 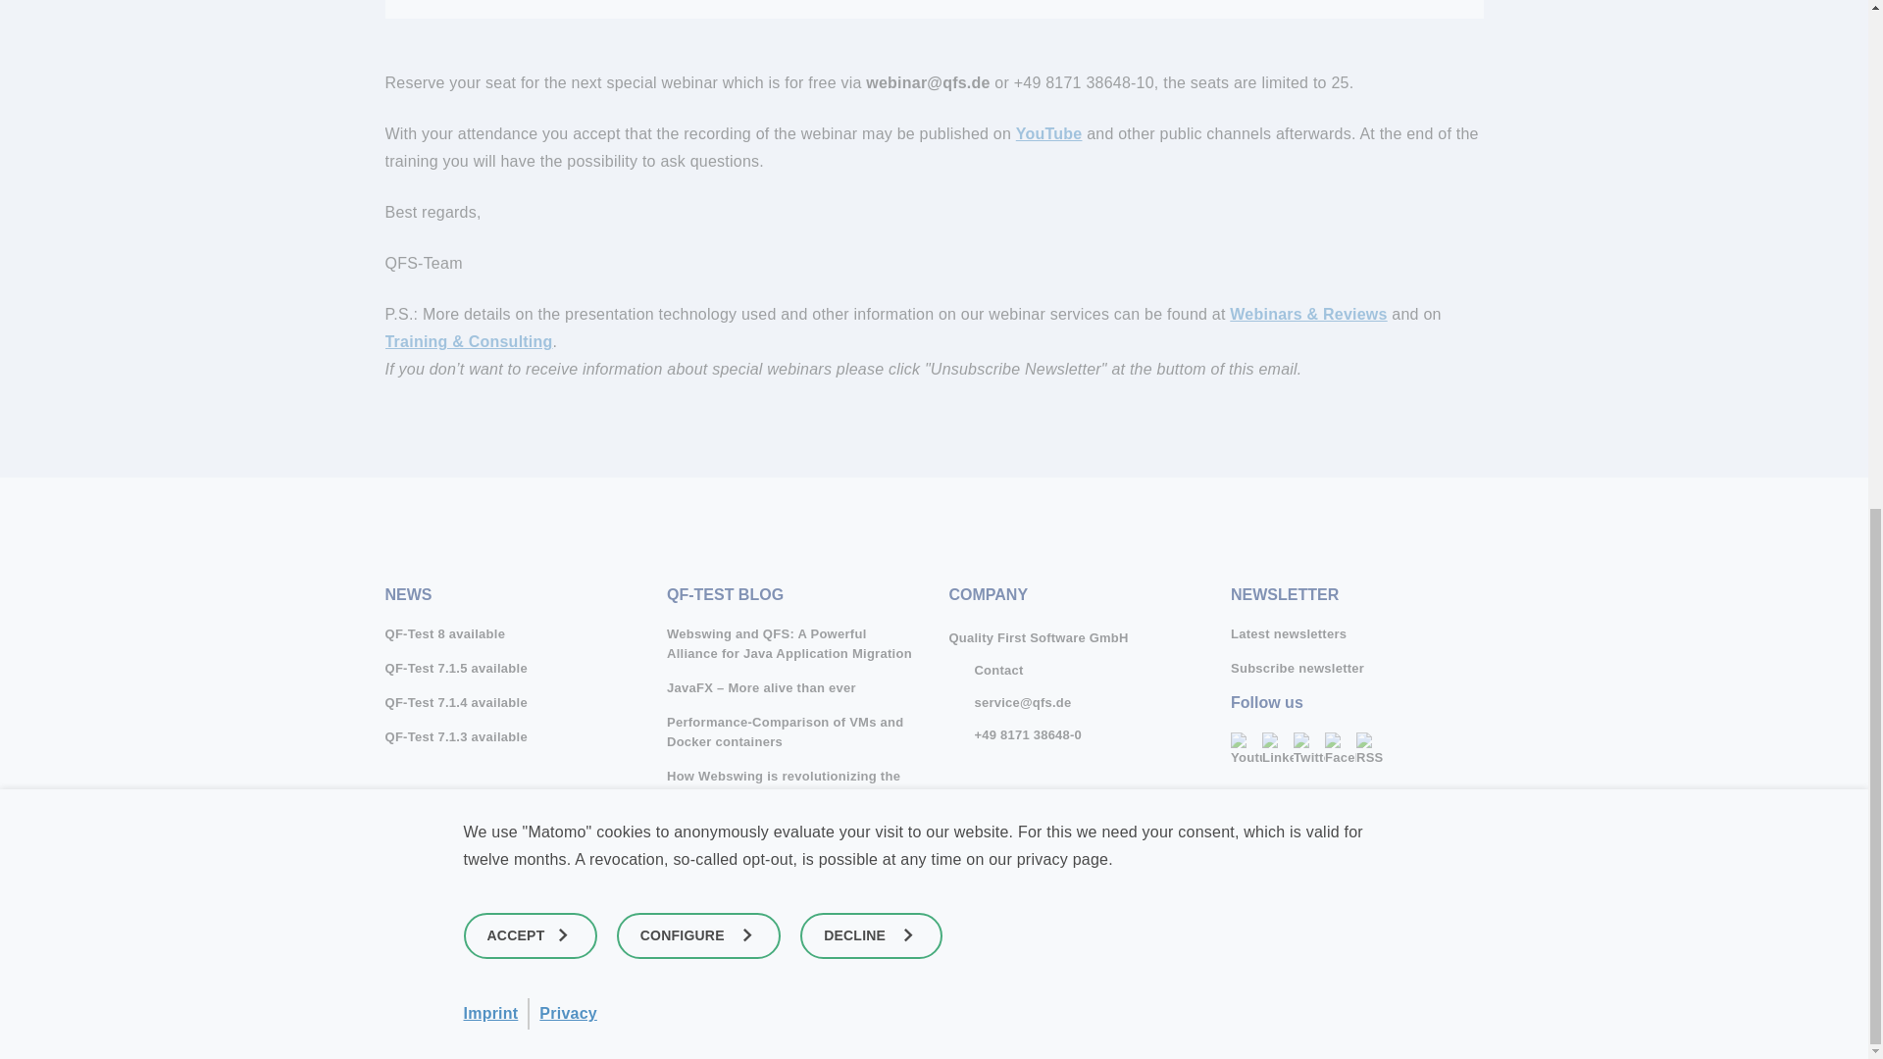 What do you see at coordinates (510, 737) in the screenshot?
I see `QF-Test 7.1.3 available` at bounding box center [510, 737].